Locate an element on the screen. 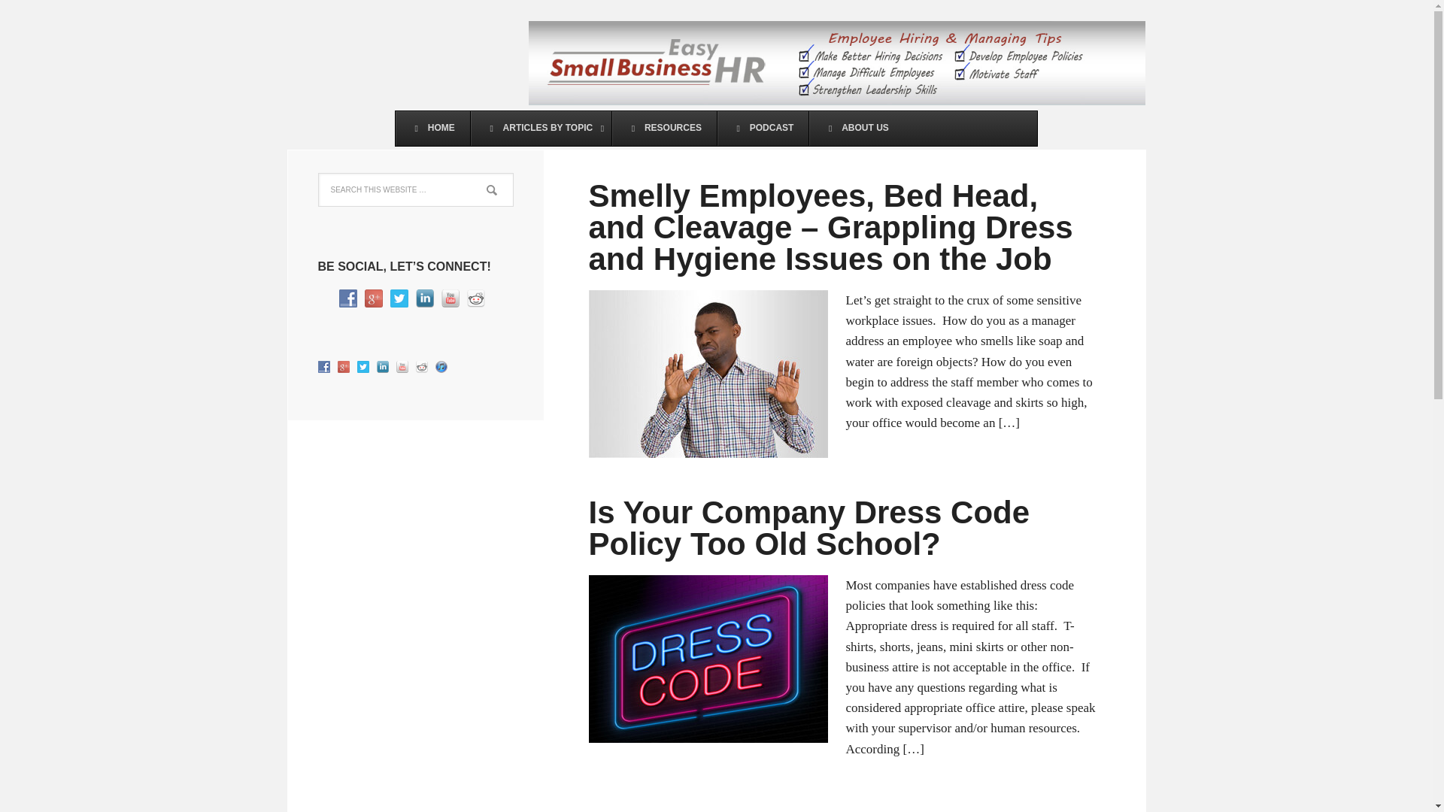  Follow Us on iTunes is located at coordinates (440, 366).